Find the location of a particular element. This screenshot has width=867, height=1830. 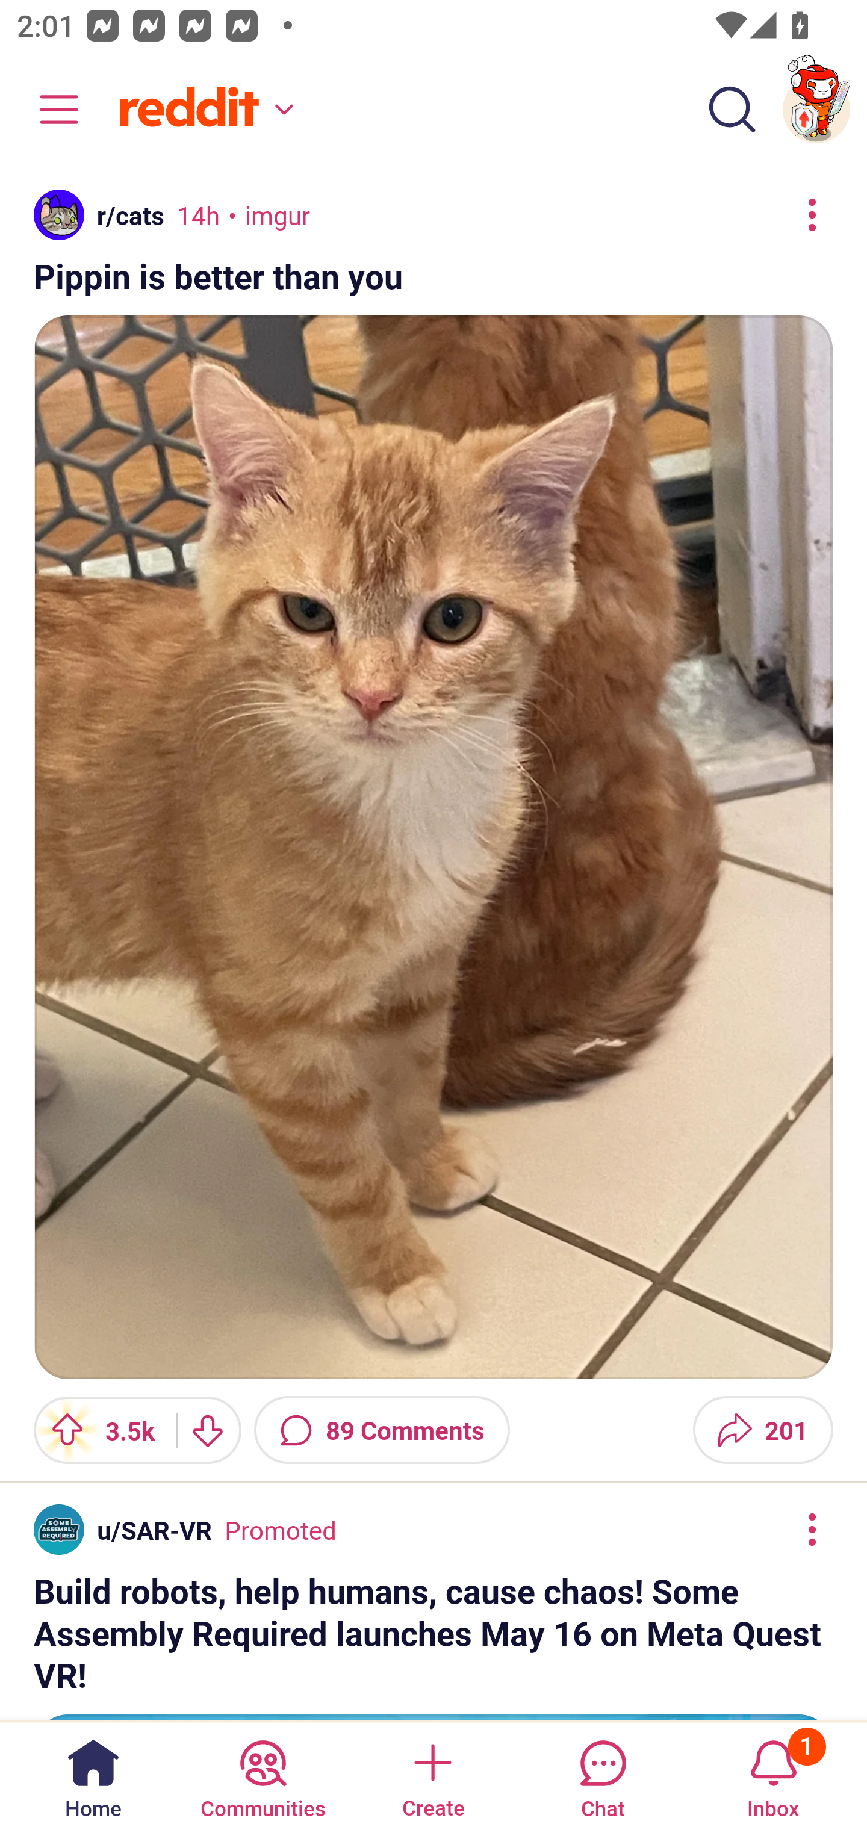

Home feed is located at coordinates (203, 110).